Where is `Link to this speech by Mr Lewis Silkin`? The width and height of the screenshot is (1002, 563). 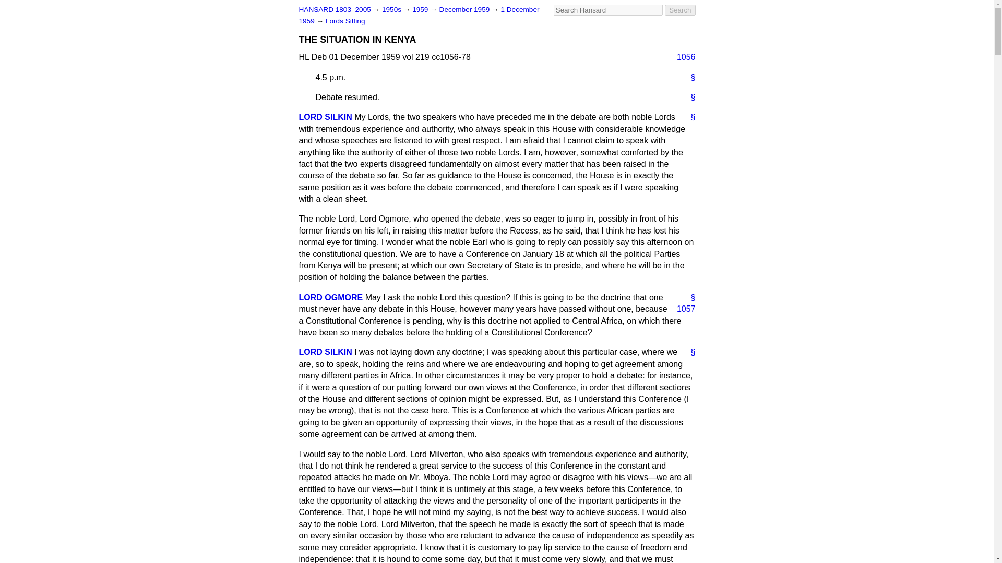 Link to this speech by Mr Lewis Silkin is located at coordinates (689, 117).